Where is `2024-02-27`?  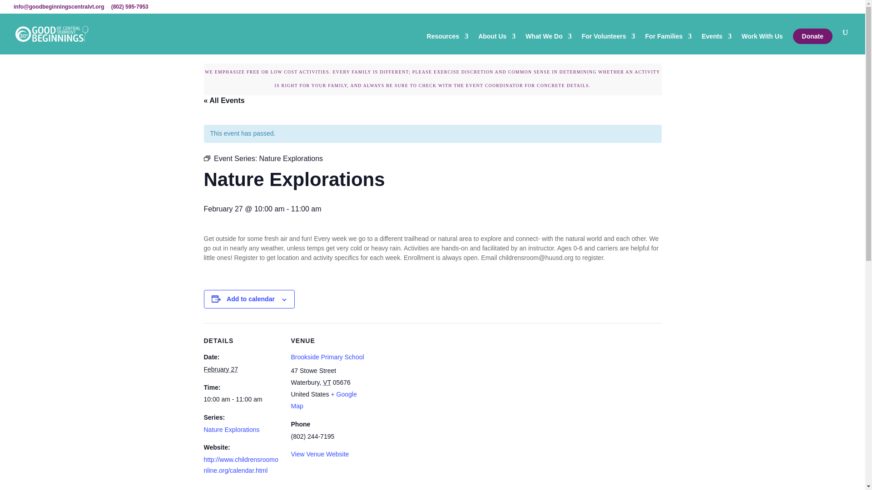 2024-02-27 is located at coordinates (242, 400).